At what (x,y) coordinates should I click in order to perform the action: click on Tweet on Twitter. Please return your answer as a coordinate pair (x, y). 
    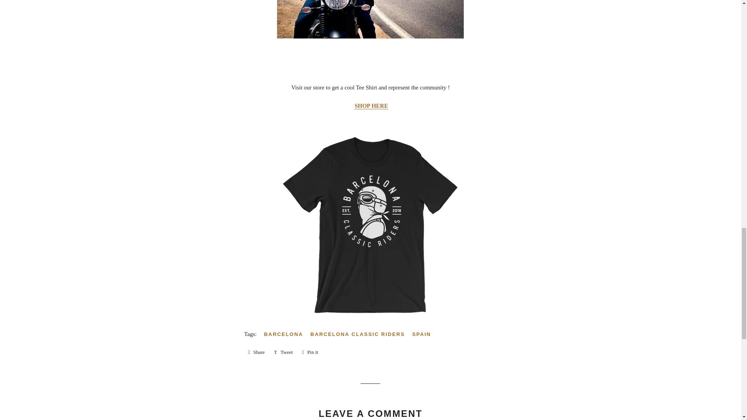
    Looking at the image, I should click on (283, 352).